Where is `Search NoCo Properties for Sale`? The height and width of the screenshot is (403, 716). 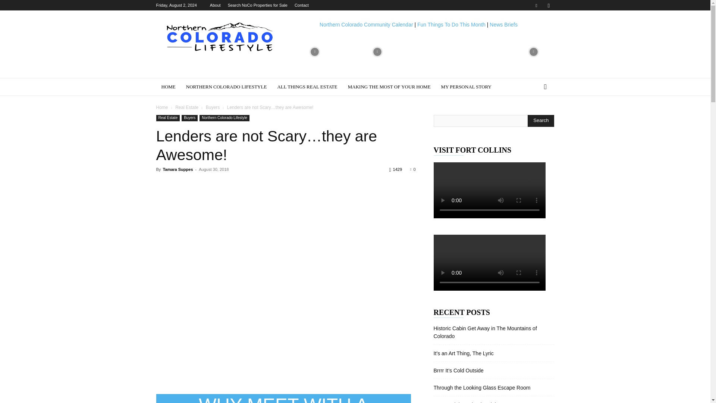
Search NoCo Properties for Sale is located at coordinates (257, 5).